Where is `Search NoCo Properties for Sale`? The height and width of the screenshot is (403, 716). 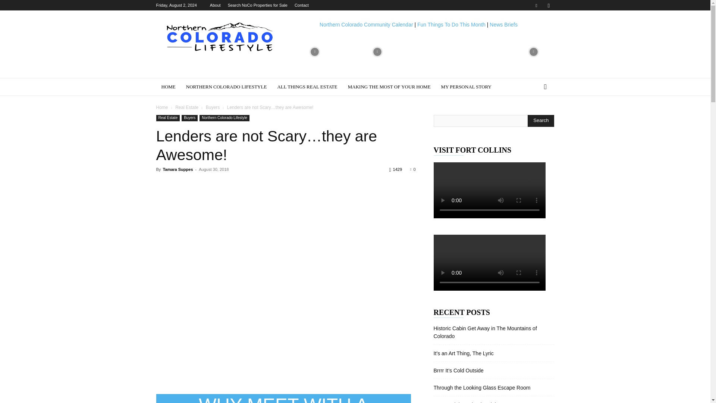
Search NoCo Properties for Sale is located at coordinates (257, 5).